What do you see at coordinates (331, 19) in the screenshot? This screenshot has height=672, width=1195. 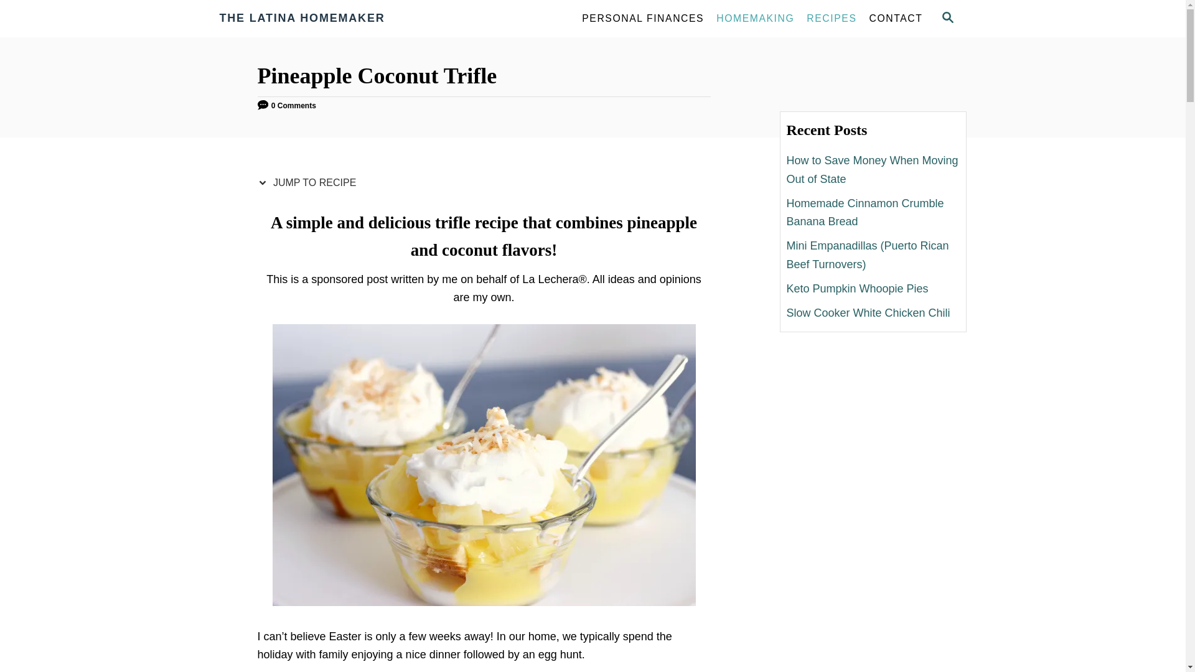 I see `The Latina Homemaker` at bounding box center [331, 19].